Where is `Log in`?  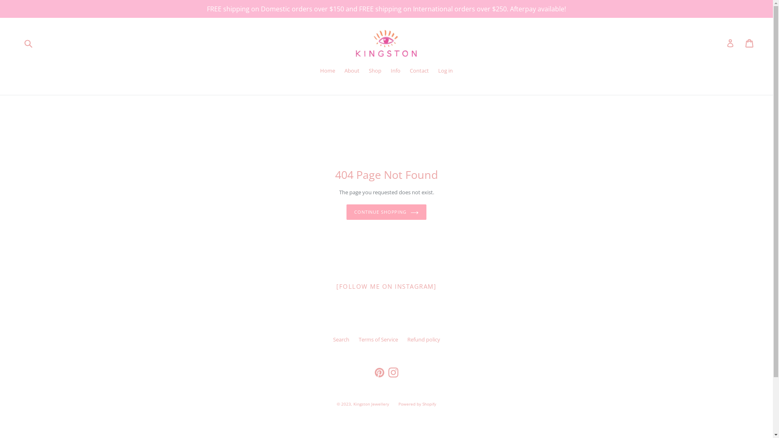
Log in is located at coordinates (730, 44).